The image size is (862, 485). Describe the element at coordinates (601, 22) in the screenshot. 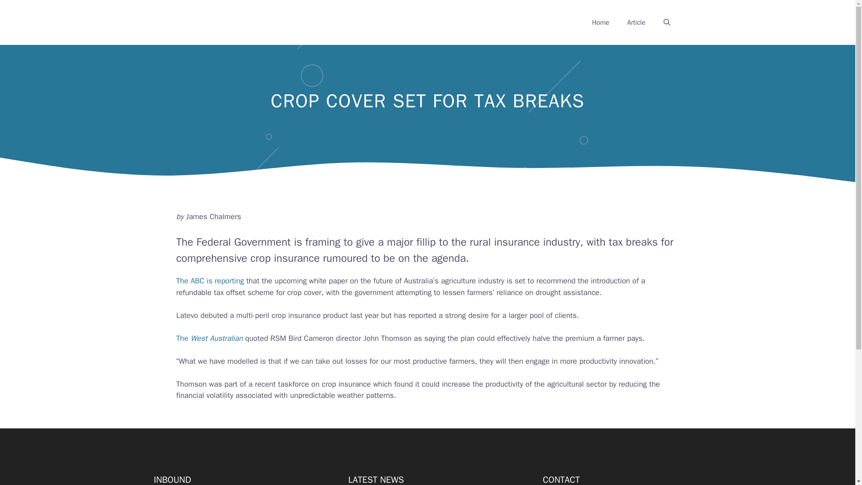

I see `Home` at that location.